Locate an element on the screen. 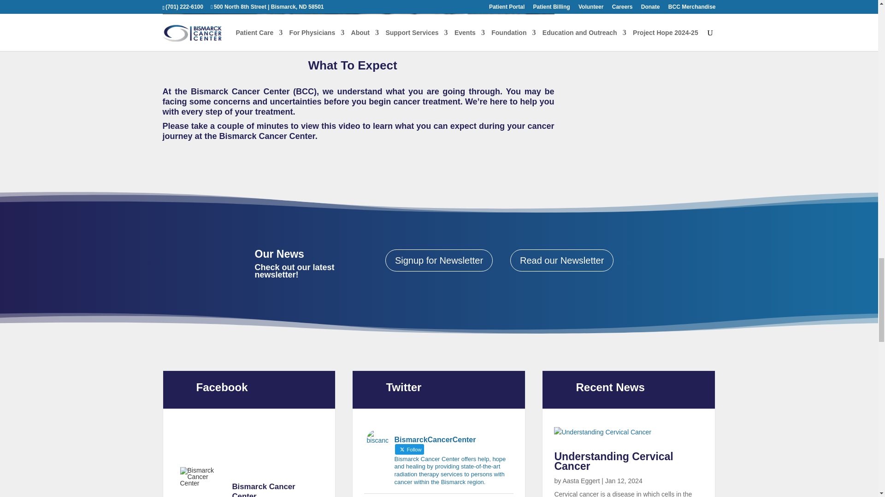 The height and width of the screenshot is (497, 885). Bismarck Cancer Center is located at coordinates (277, 490).